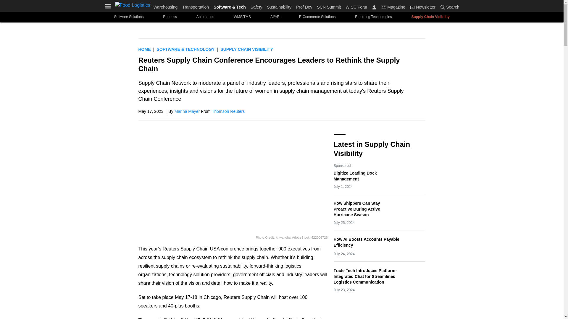 The height and width of the screenshot is (319, 568). I want to click on Supply Chain Visibility, so click(430, 17).